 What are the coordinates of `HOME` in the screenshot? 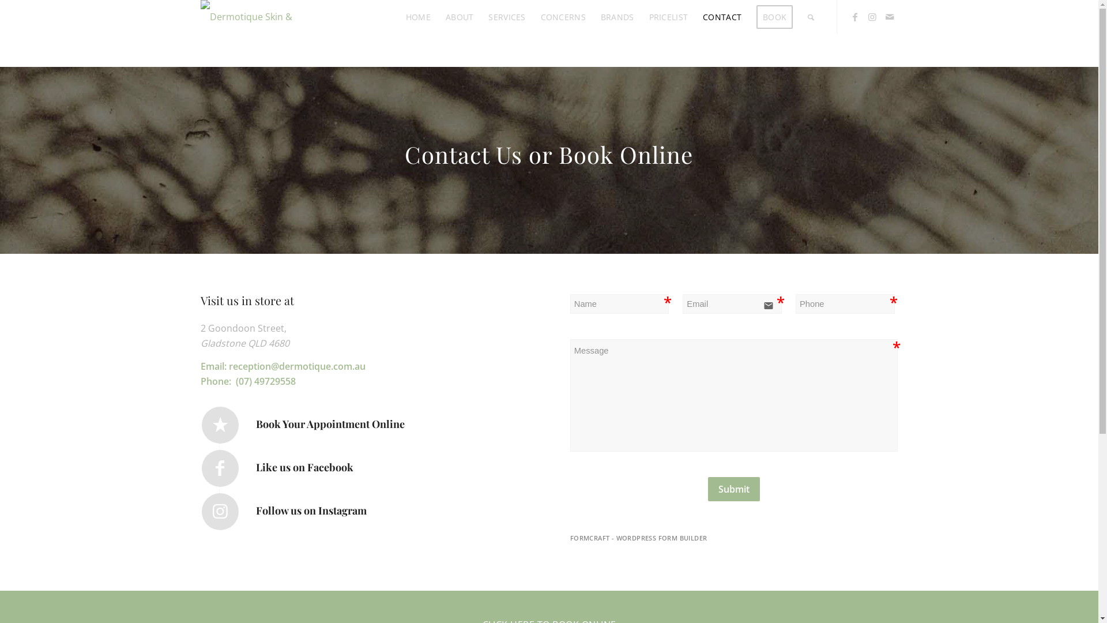 It's located at (419, 17).